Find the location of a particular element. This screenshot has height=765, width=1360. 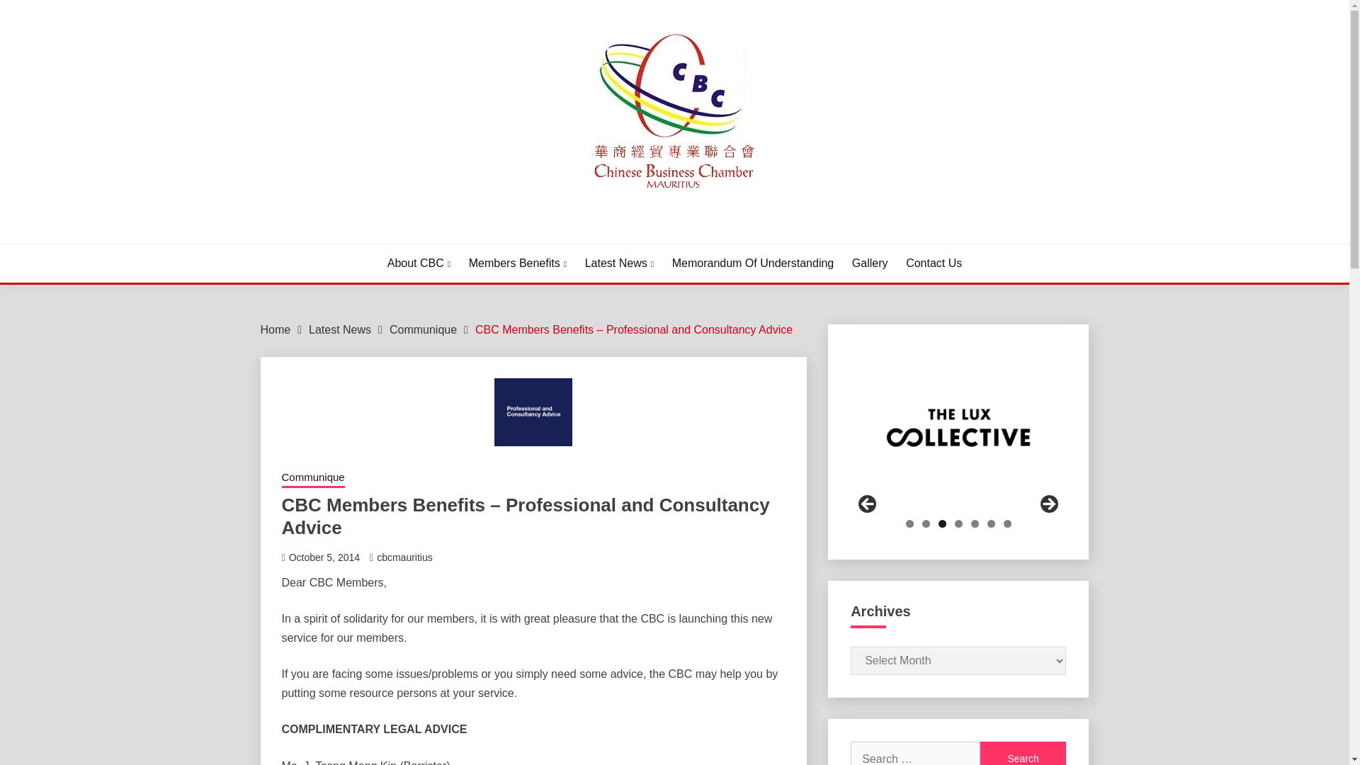

Gallery is located at coordinates (870, 263).